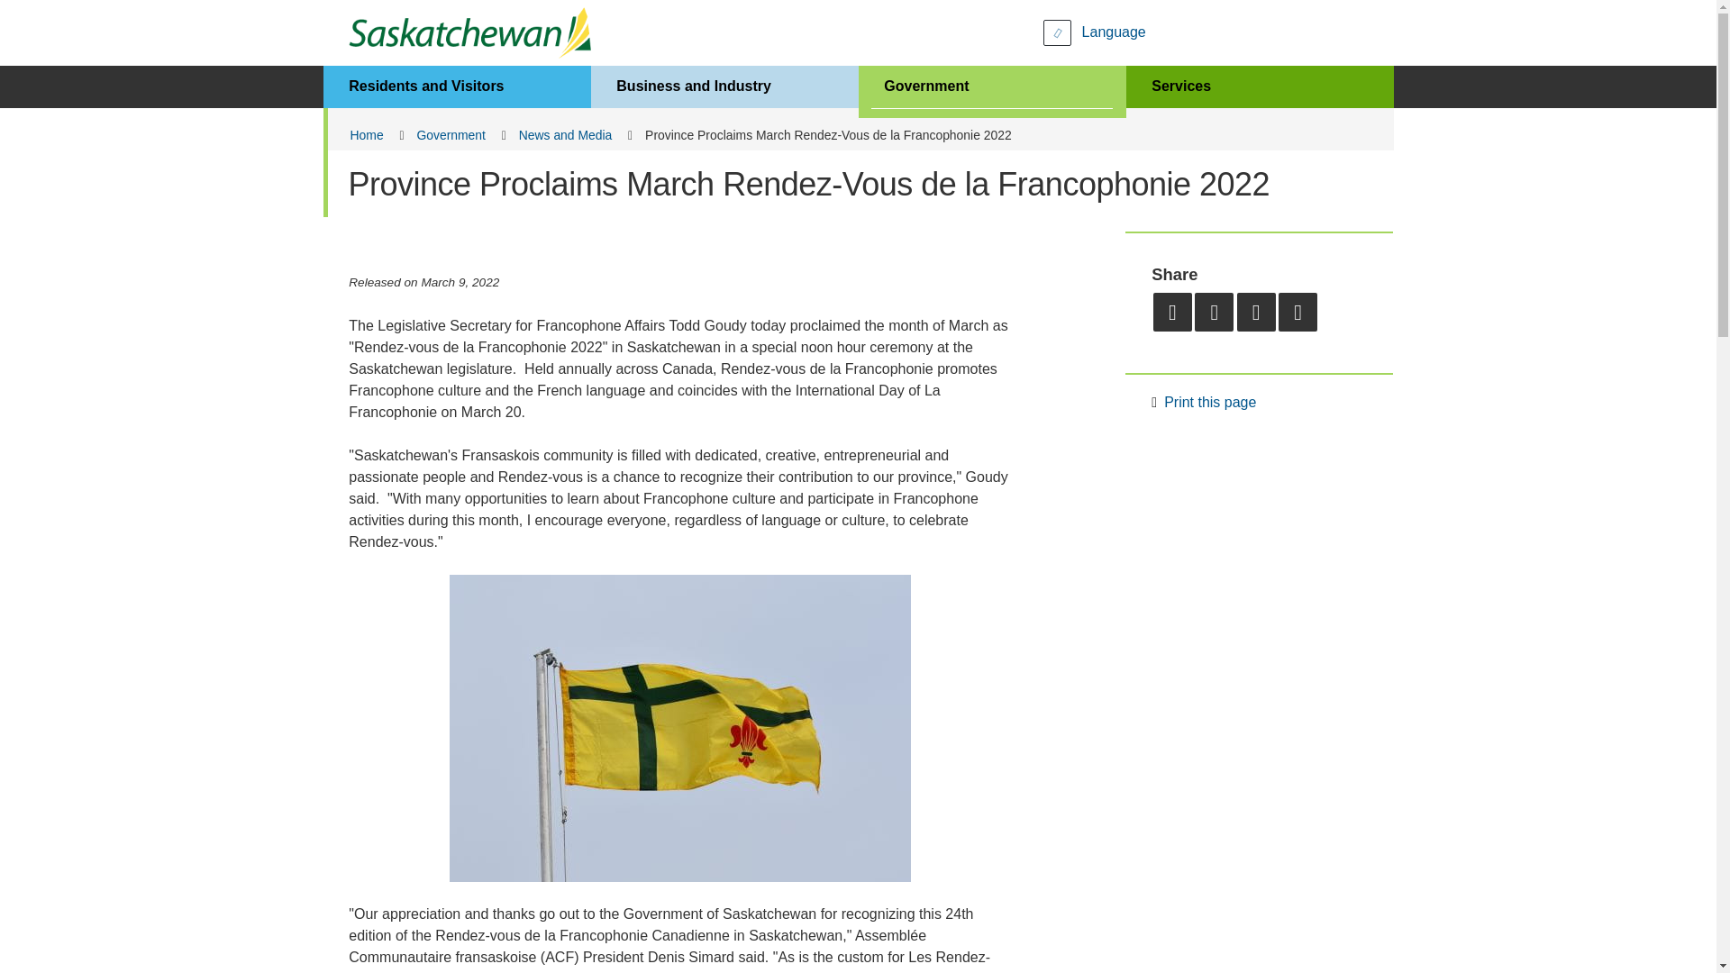 This screenshot has height=973, width=1730. Describe the element at coordinates (1095, 32) in the screenshot. I see `Language` at that location.